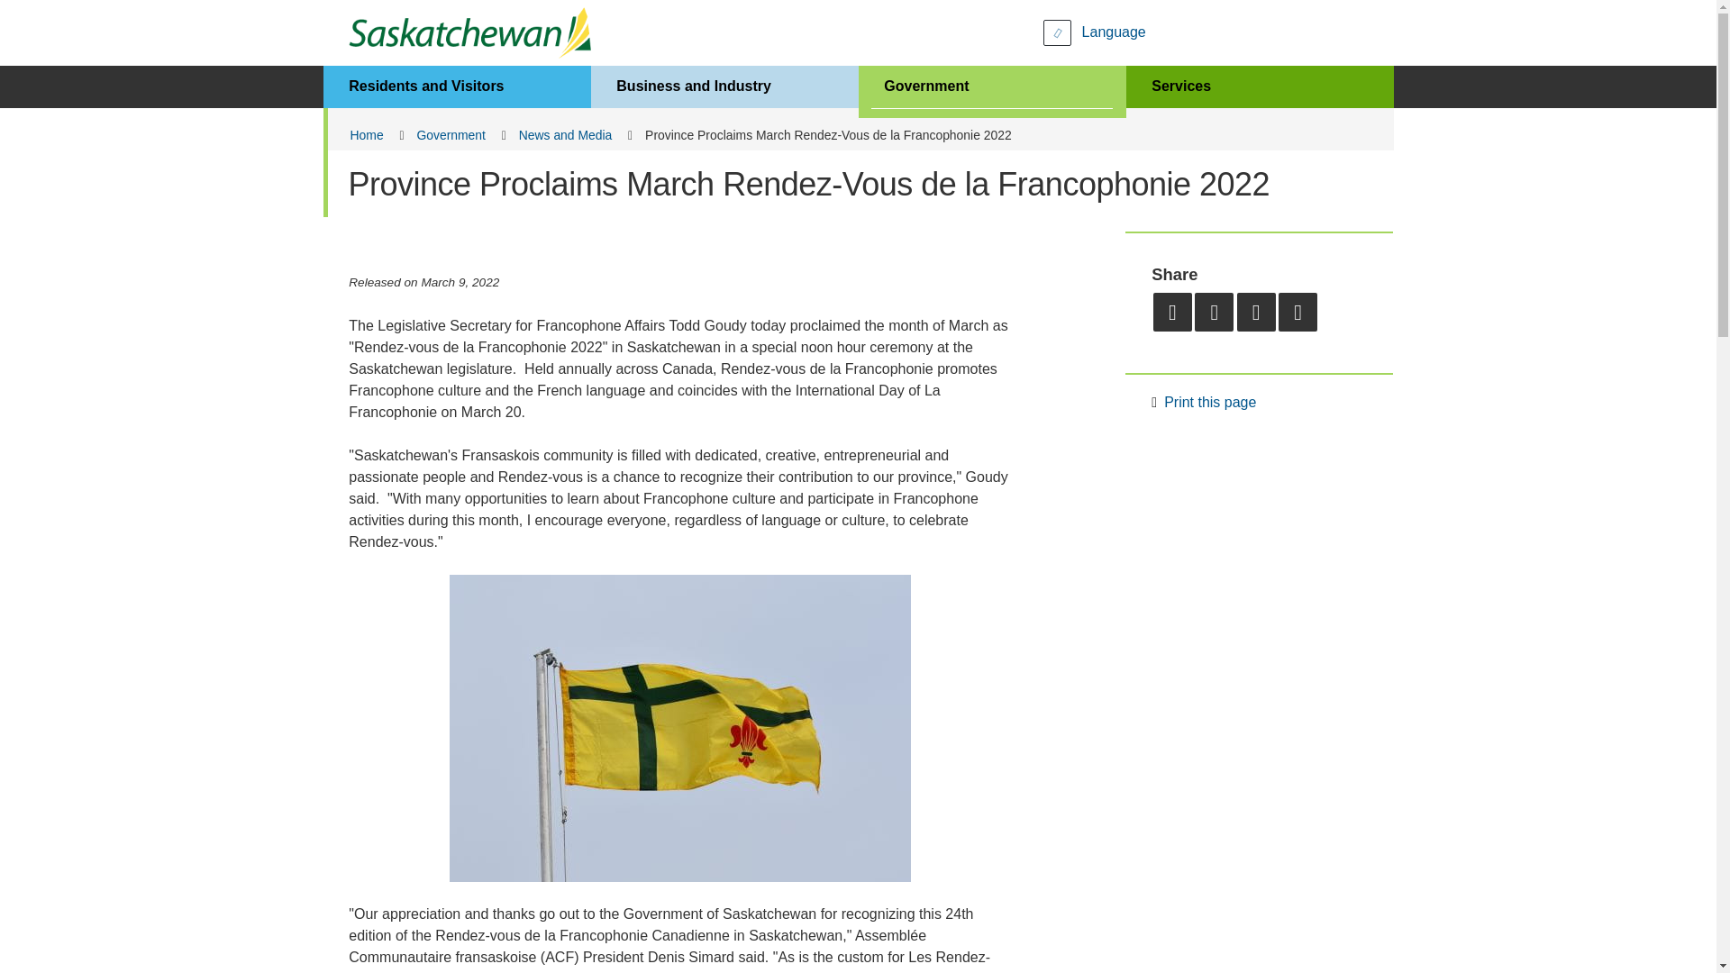 This screenshot has height=973, width=1730. Describe the element at coordinates (1095, 32) in the screenshot. I see `Language` at that location.